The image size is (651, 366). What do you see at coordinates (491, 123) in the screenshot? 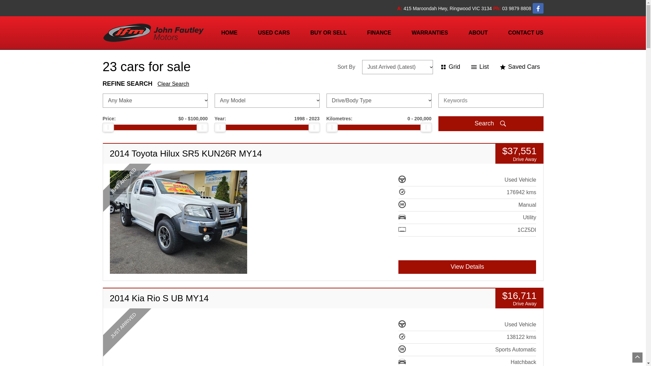
I see `Search` at bounding box center [491, 123].